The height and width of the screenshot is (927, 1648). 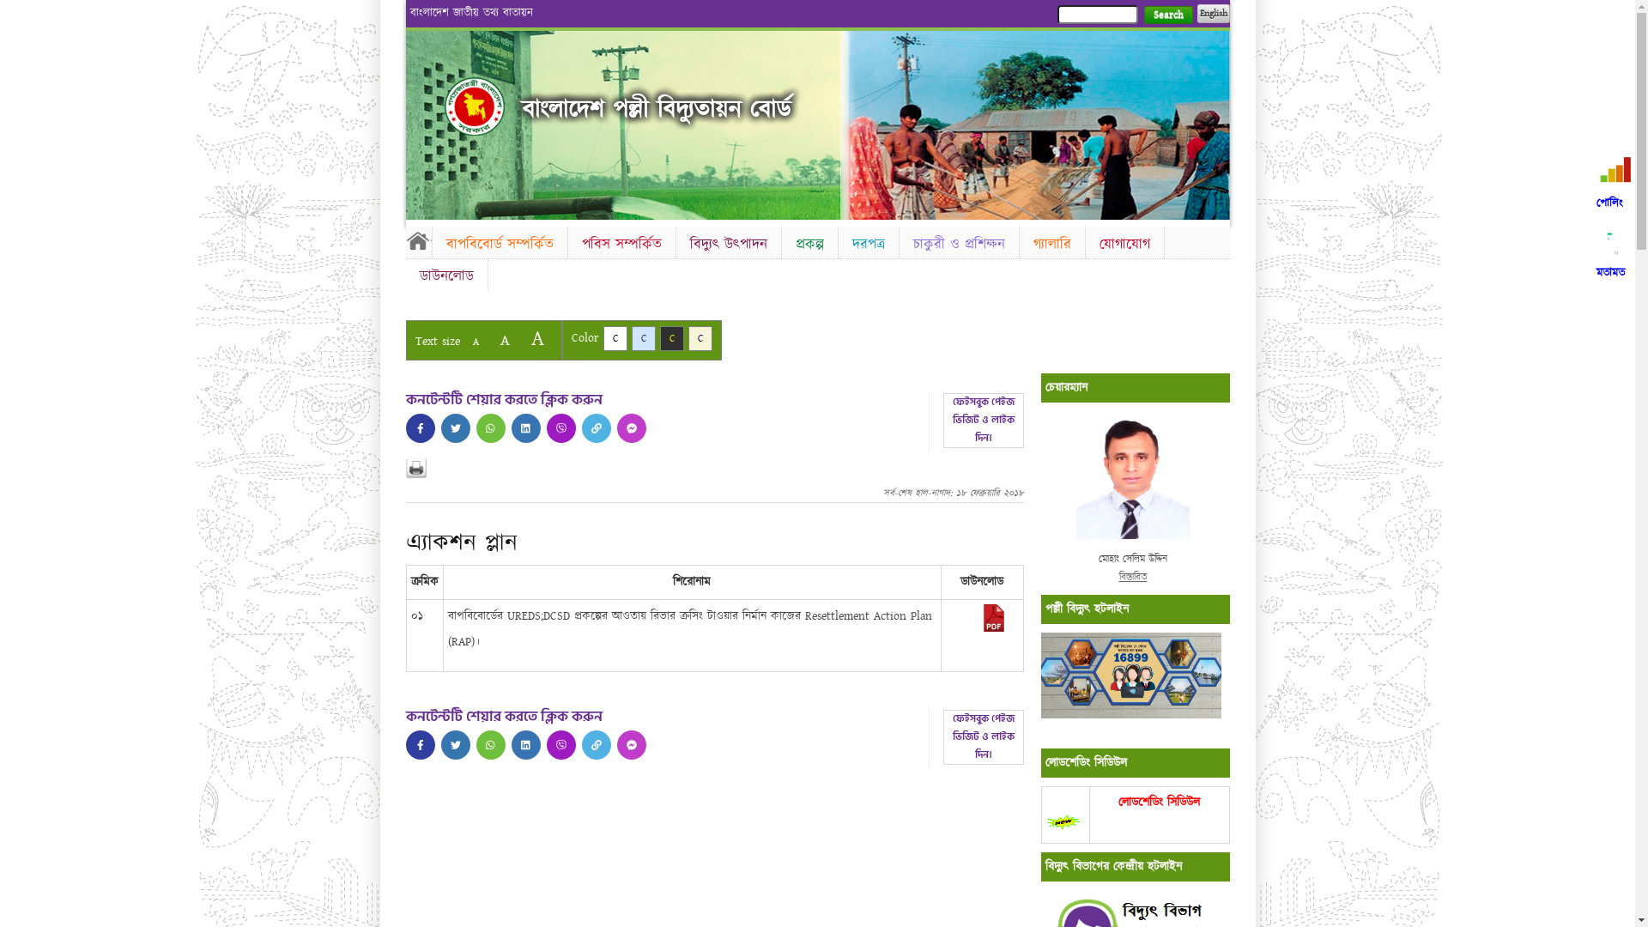 I want to click on C, so click(x=615, y=338).